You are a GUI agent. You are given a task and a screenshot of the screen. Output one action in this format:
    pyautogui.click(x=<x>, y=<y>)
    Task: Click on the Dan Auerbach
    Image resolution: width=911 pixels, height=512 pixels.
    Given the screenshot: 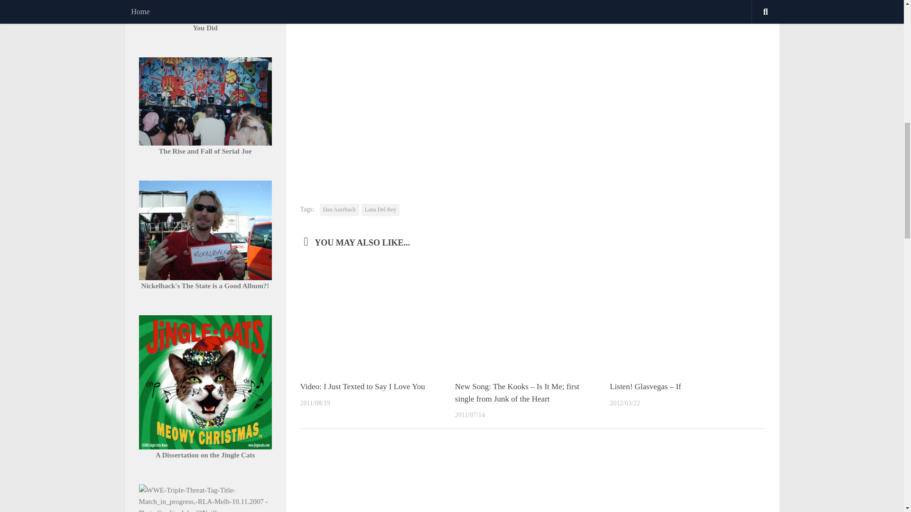 What is the action you would take?
    pyautogui.click(x=339, y=210)
    